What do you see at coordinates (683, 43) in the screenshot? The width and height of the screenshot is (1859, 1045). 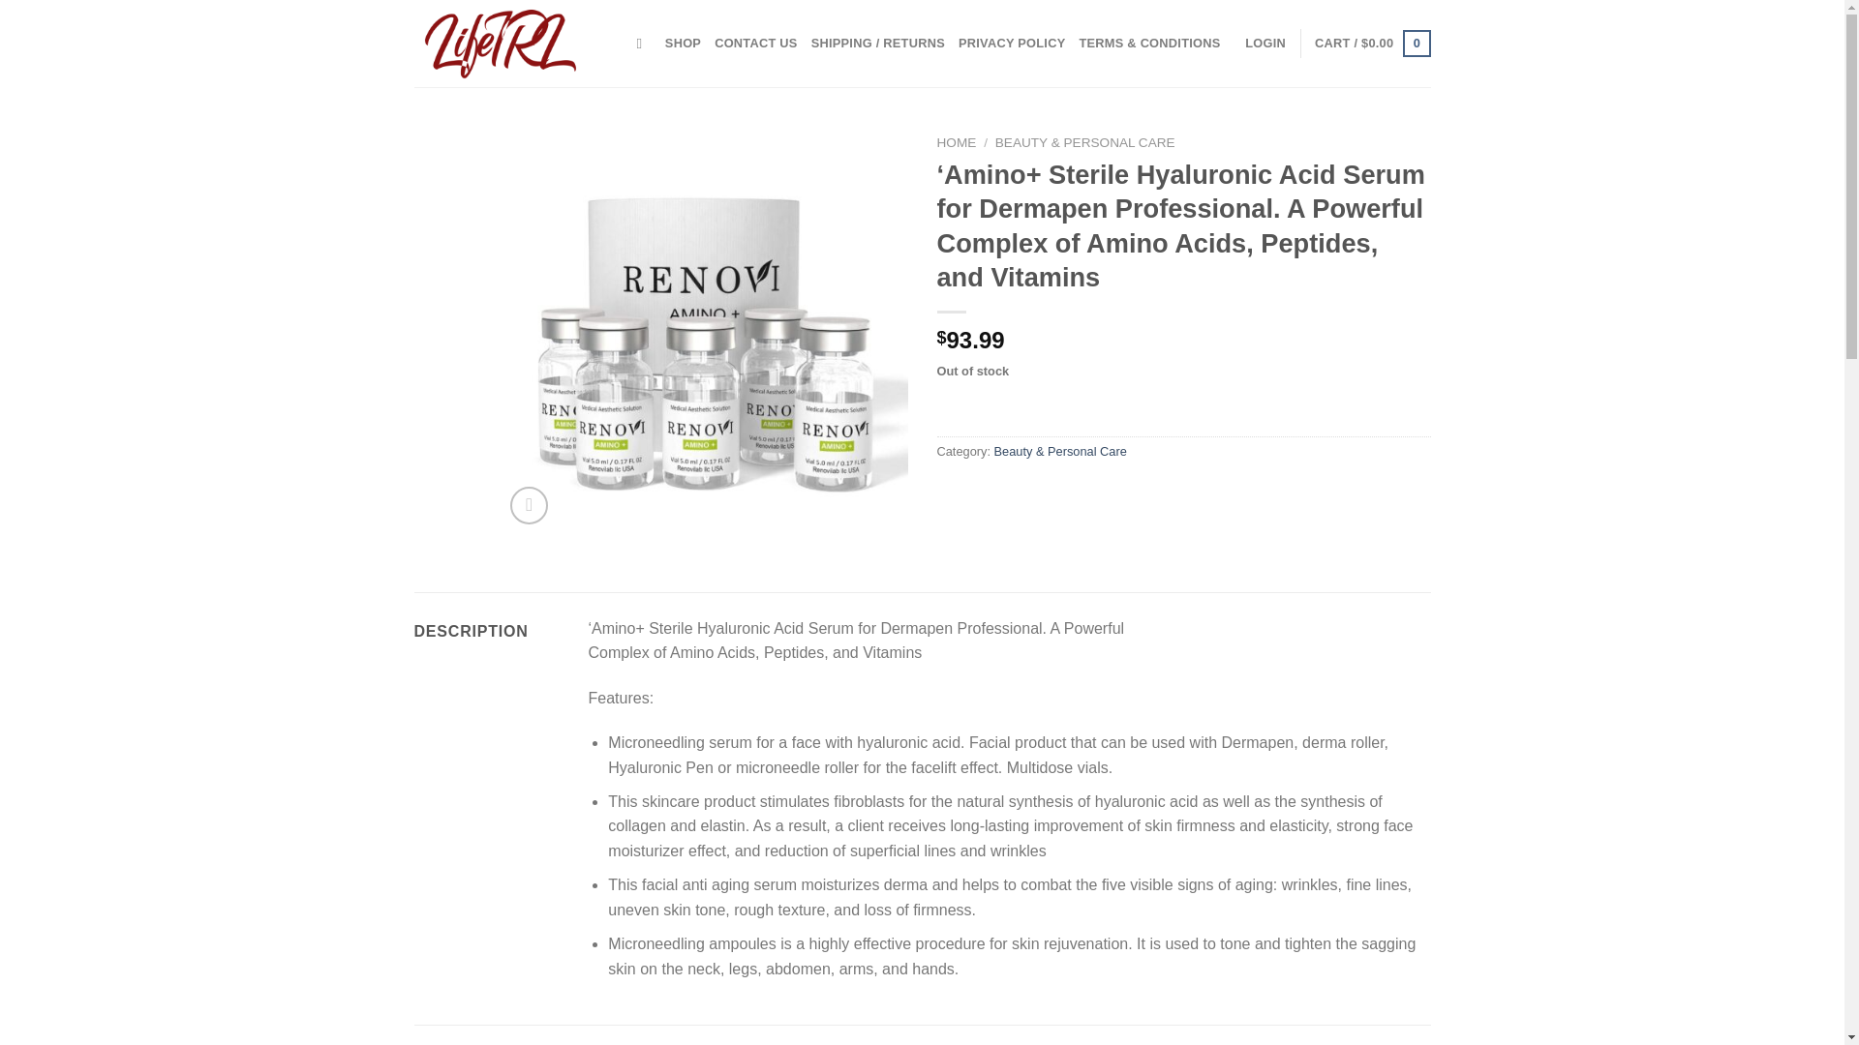 I see `SHOP` at bounding box center [683, 43].